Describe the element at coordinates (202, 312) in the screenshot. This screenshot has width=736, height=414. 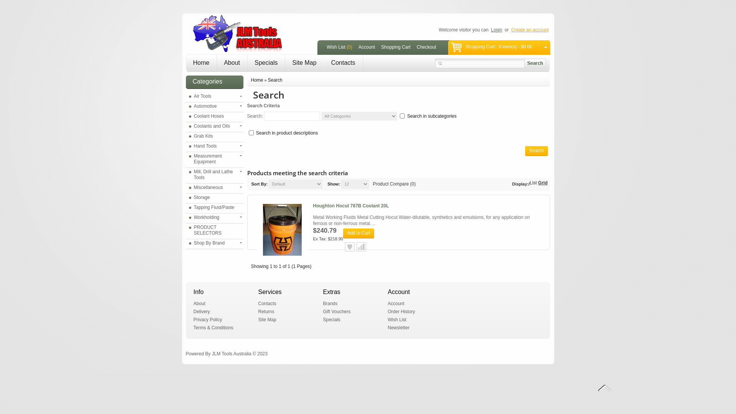
I see `Delivery` at that location.